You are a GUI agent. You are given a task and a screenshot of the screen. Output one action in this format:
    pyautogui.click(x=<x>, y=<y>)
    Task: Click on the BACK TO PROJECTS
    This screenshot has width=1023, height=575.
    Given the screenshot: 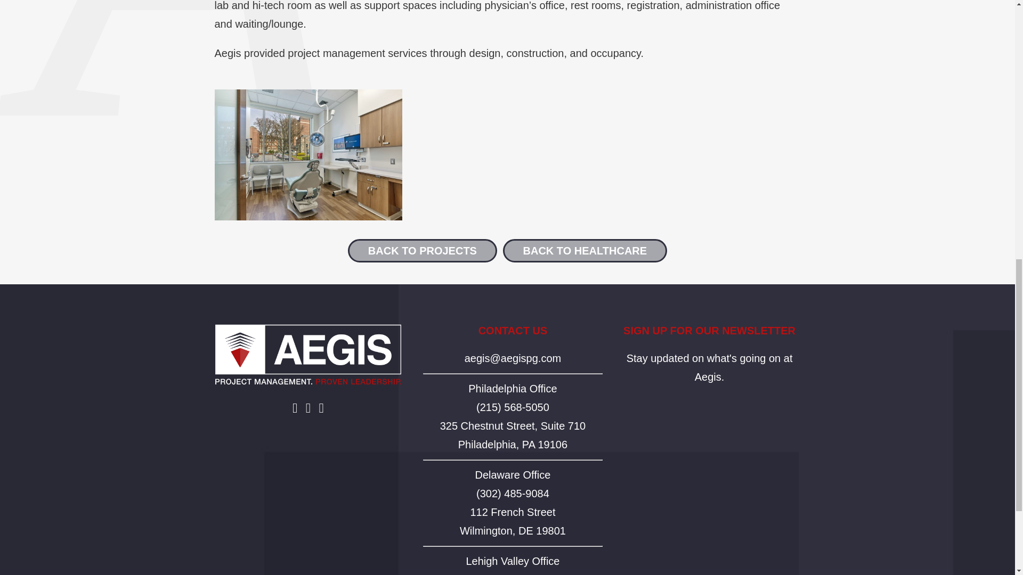 What is the action you would take?
    pyautogui.click(x=422, y=250)
    